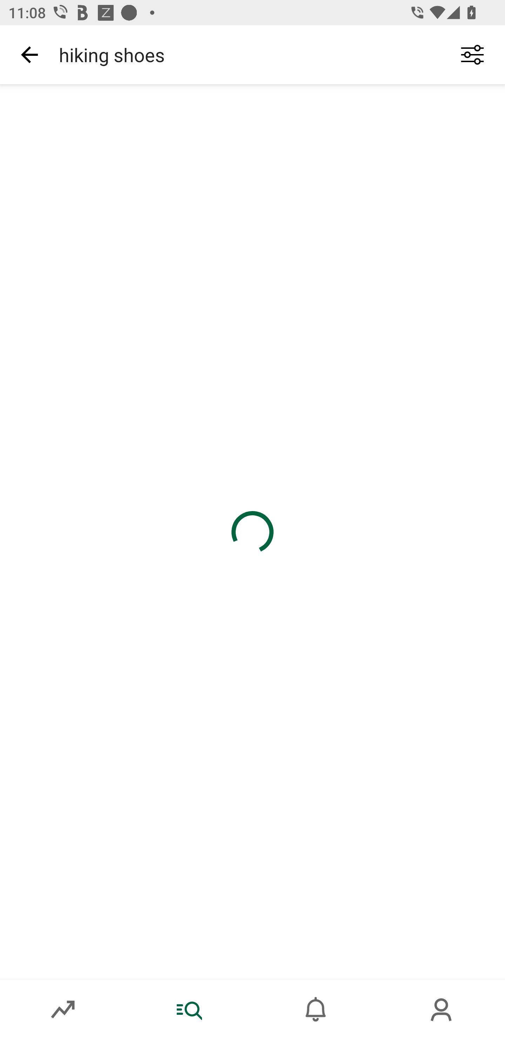  I want to click on Market, so click(63, 1010).